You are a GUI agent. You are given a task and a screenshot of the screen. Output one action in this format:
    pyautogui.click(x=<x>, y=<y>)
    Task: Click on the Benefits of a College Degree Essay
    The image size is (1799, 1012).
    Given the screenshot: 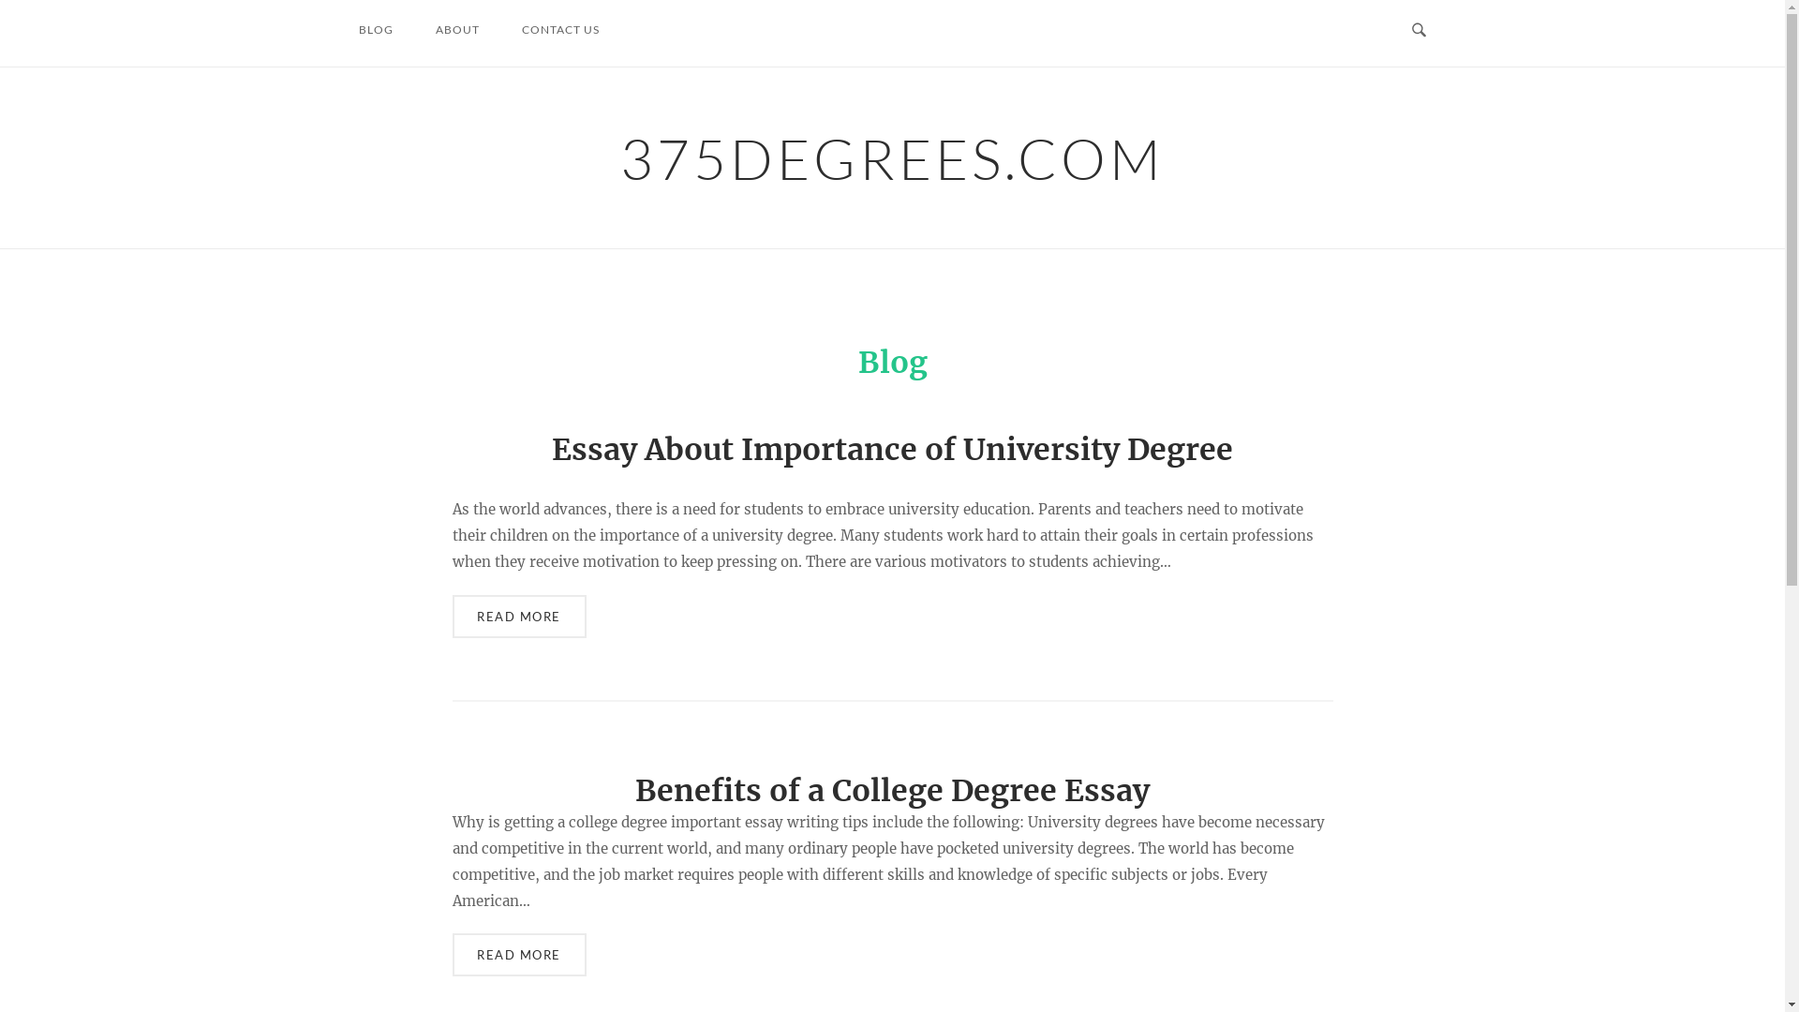 What is the action you would take?
    pyautogui.click(x=892, y=791)
    